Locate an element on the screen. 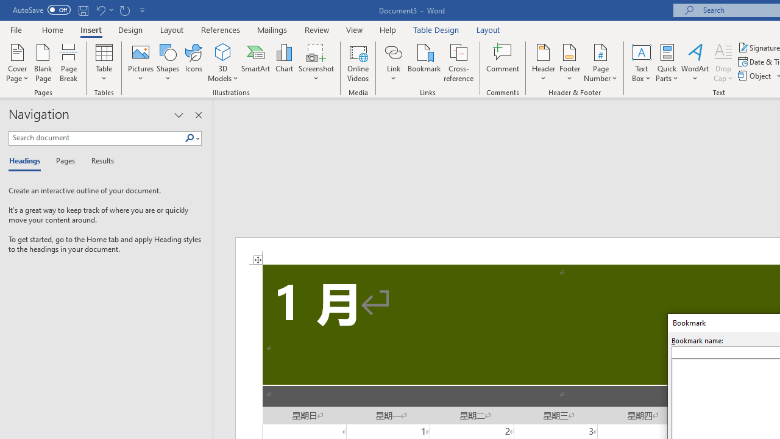 This screenshot has width=780, height=439. Mailings is located at coordinates (272, 29).